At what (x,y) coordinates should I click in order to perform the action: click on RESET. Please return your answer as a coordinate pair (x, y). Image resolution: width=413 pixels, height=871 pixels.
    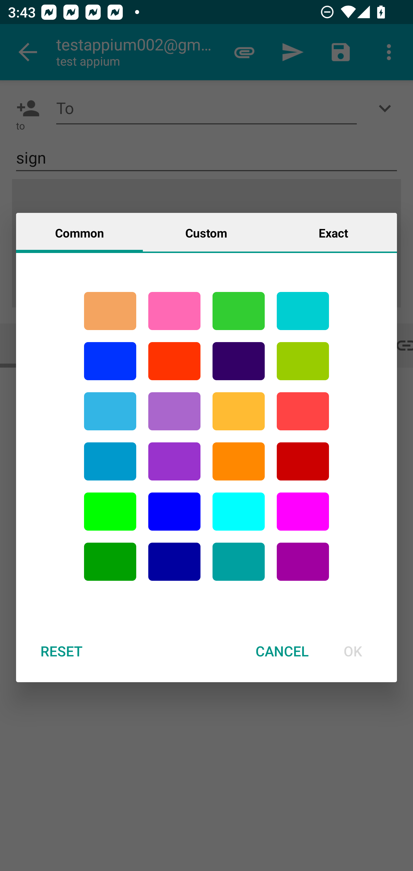
    Looking at the image, I should click on (61, 651).